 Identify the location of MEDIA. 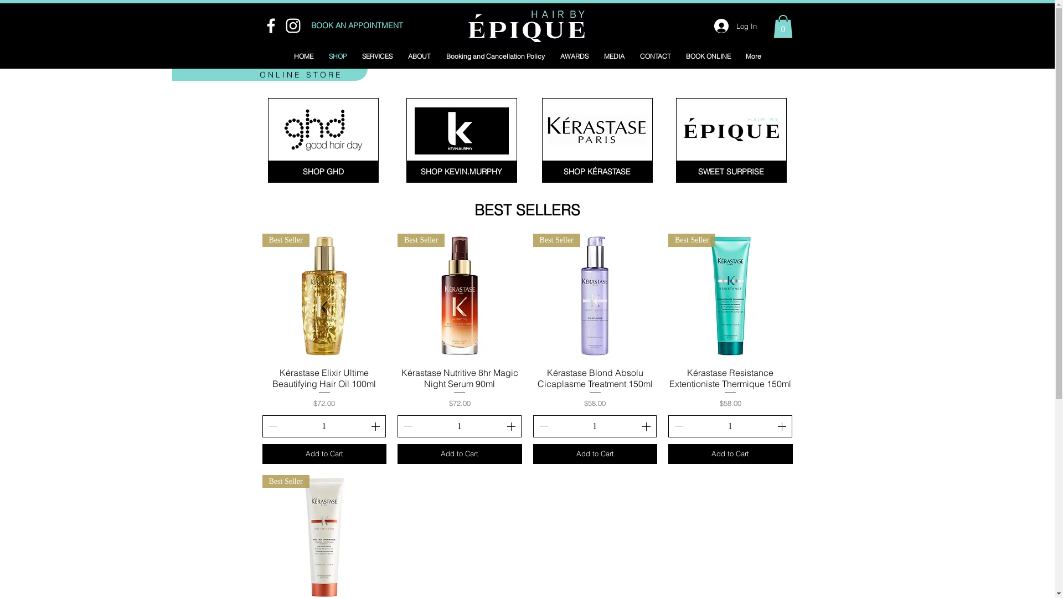
(613, 56).